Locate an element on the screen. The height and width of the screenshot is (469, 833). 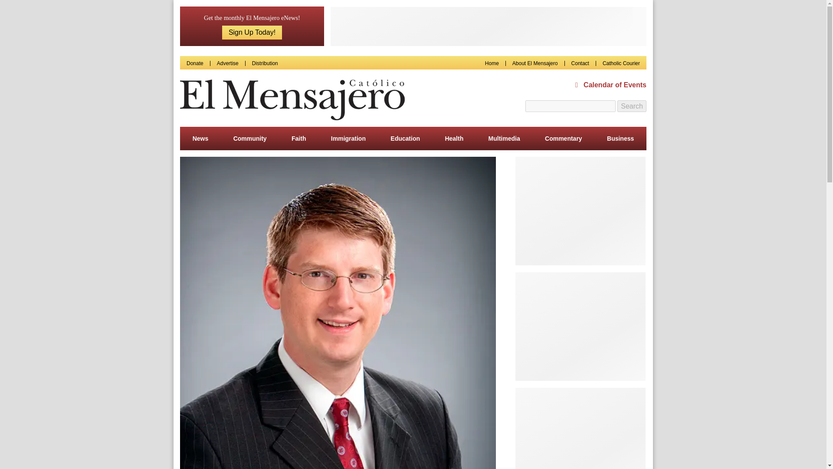
Community is located at coordinates (250, 138).